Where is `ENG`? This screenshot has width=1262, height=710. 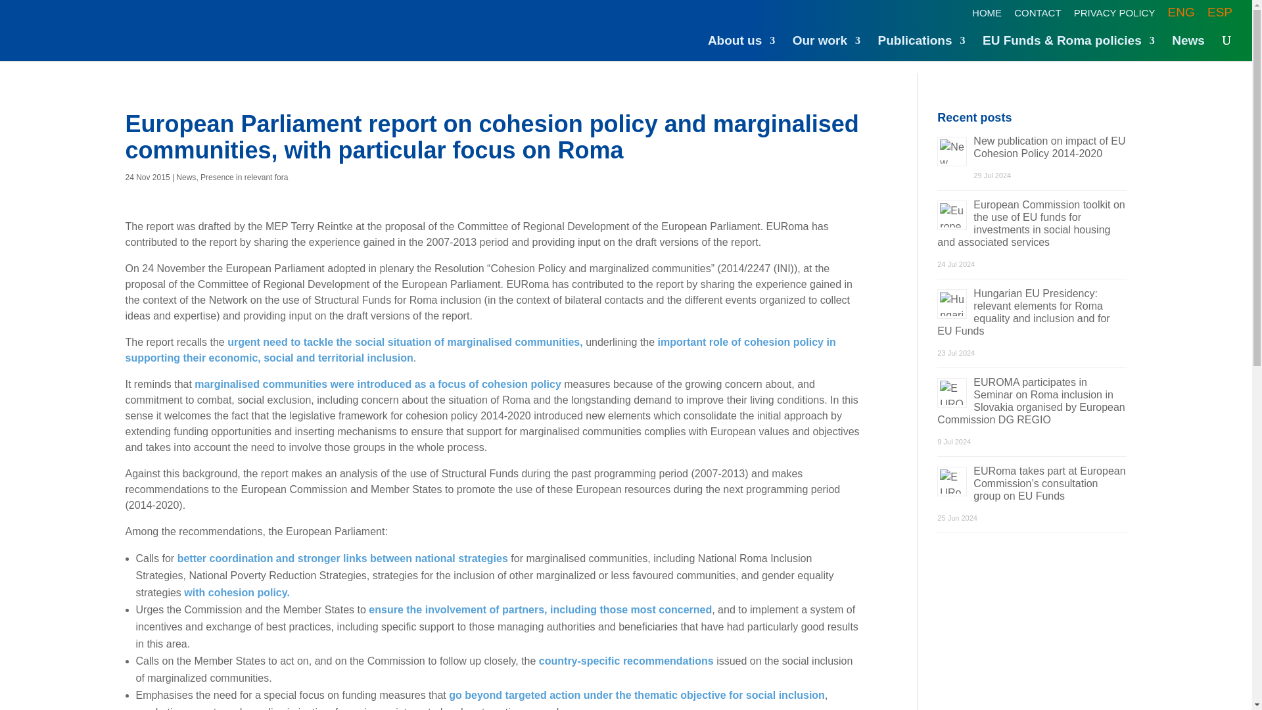
ENG is located at coordinates (1182, 16).